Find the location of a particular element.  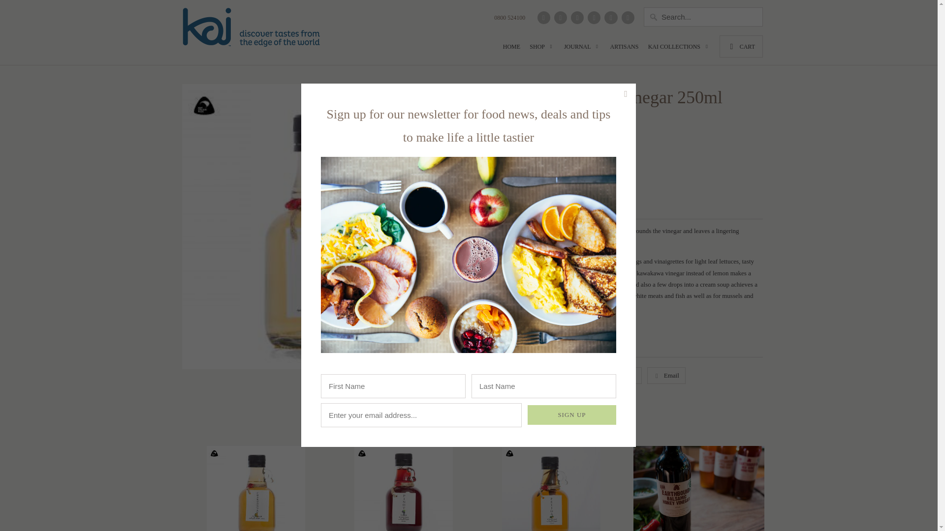

0800 524100 is located at coordinates (510, 20).